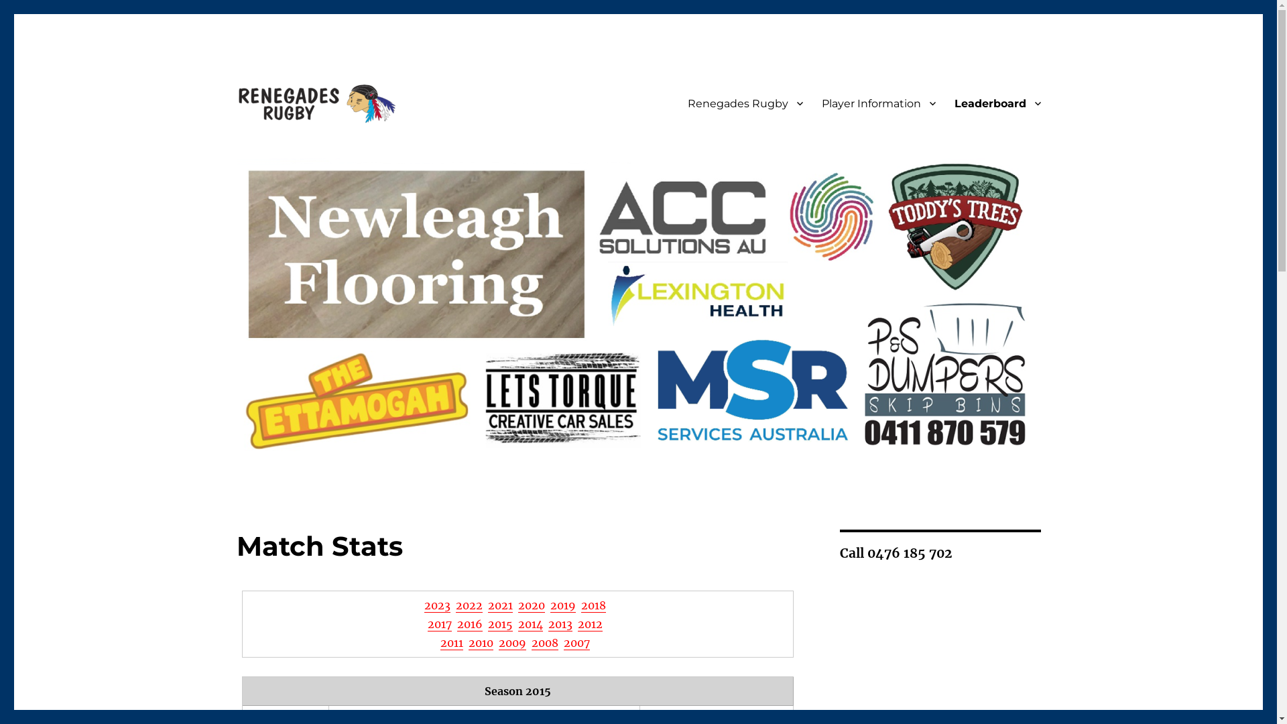  Describe the element at coordinates (560, 624) in the screenshot. I see `2013` at that location.